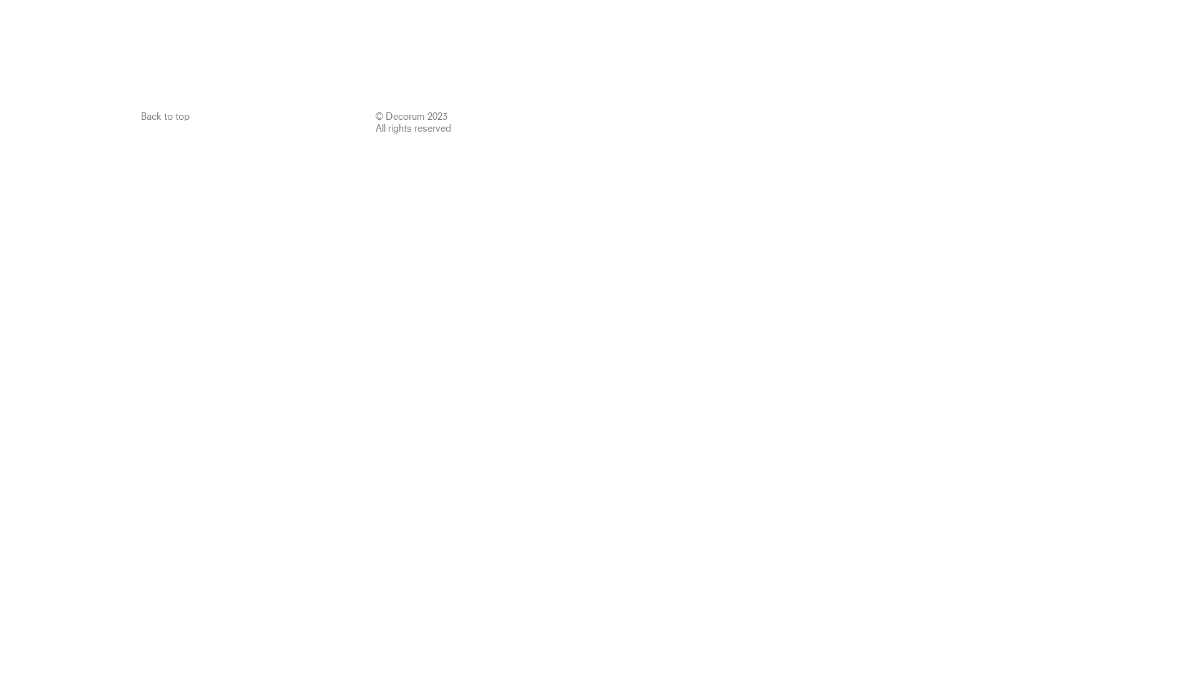 The height and width of the screenshot is (674, 1198). What do you see at coordinates (165, 117) in the screenshot?
I see `Back to top` at bounding box center [165, 117].